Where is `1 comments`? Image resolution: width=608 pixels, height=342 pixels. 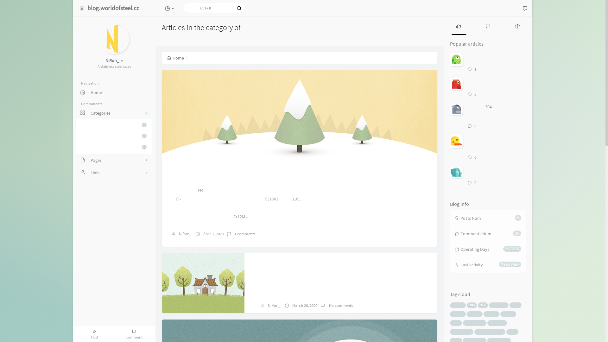 1 comments is located at coordinates (245, 234).